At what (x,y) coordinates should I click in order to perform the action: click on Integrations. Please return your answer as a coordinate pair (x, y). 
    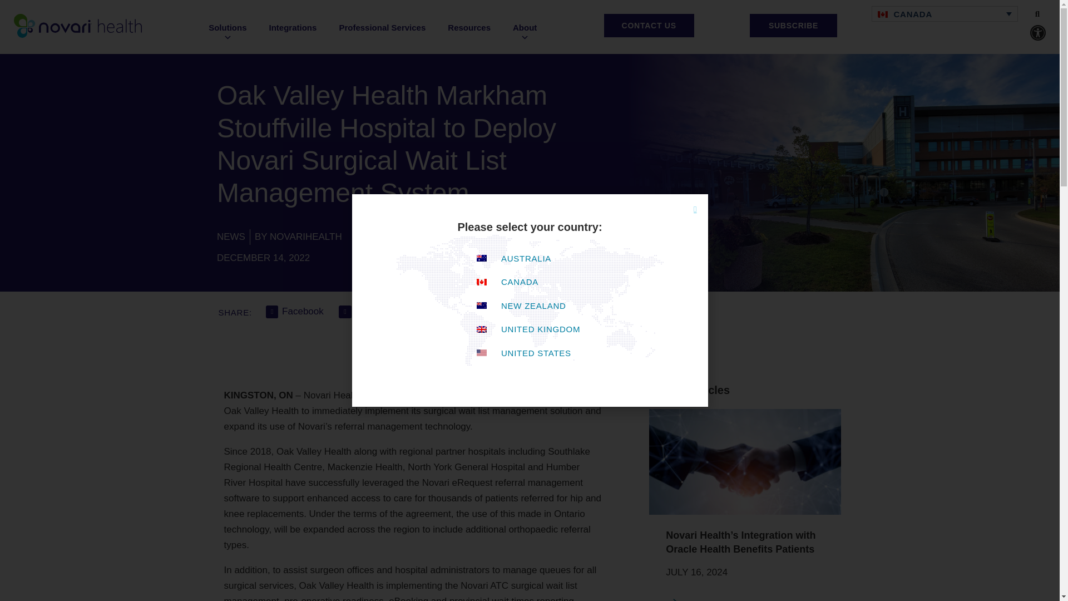
    Looking at the image, I should click on (293, 28).